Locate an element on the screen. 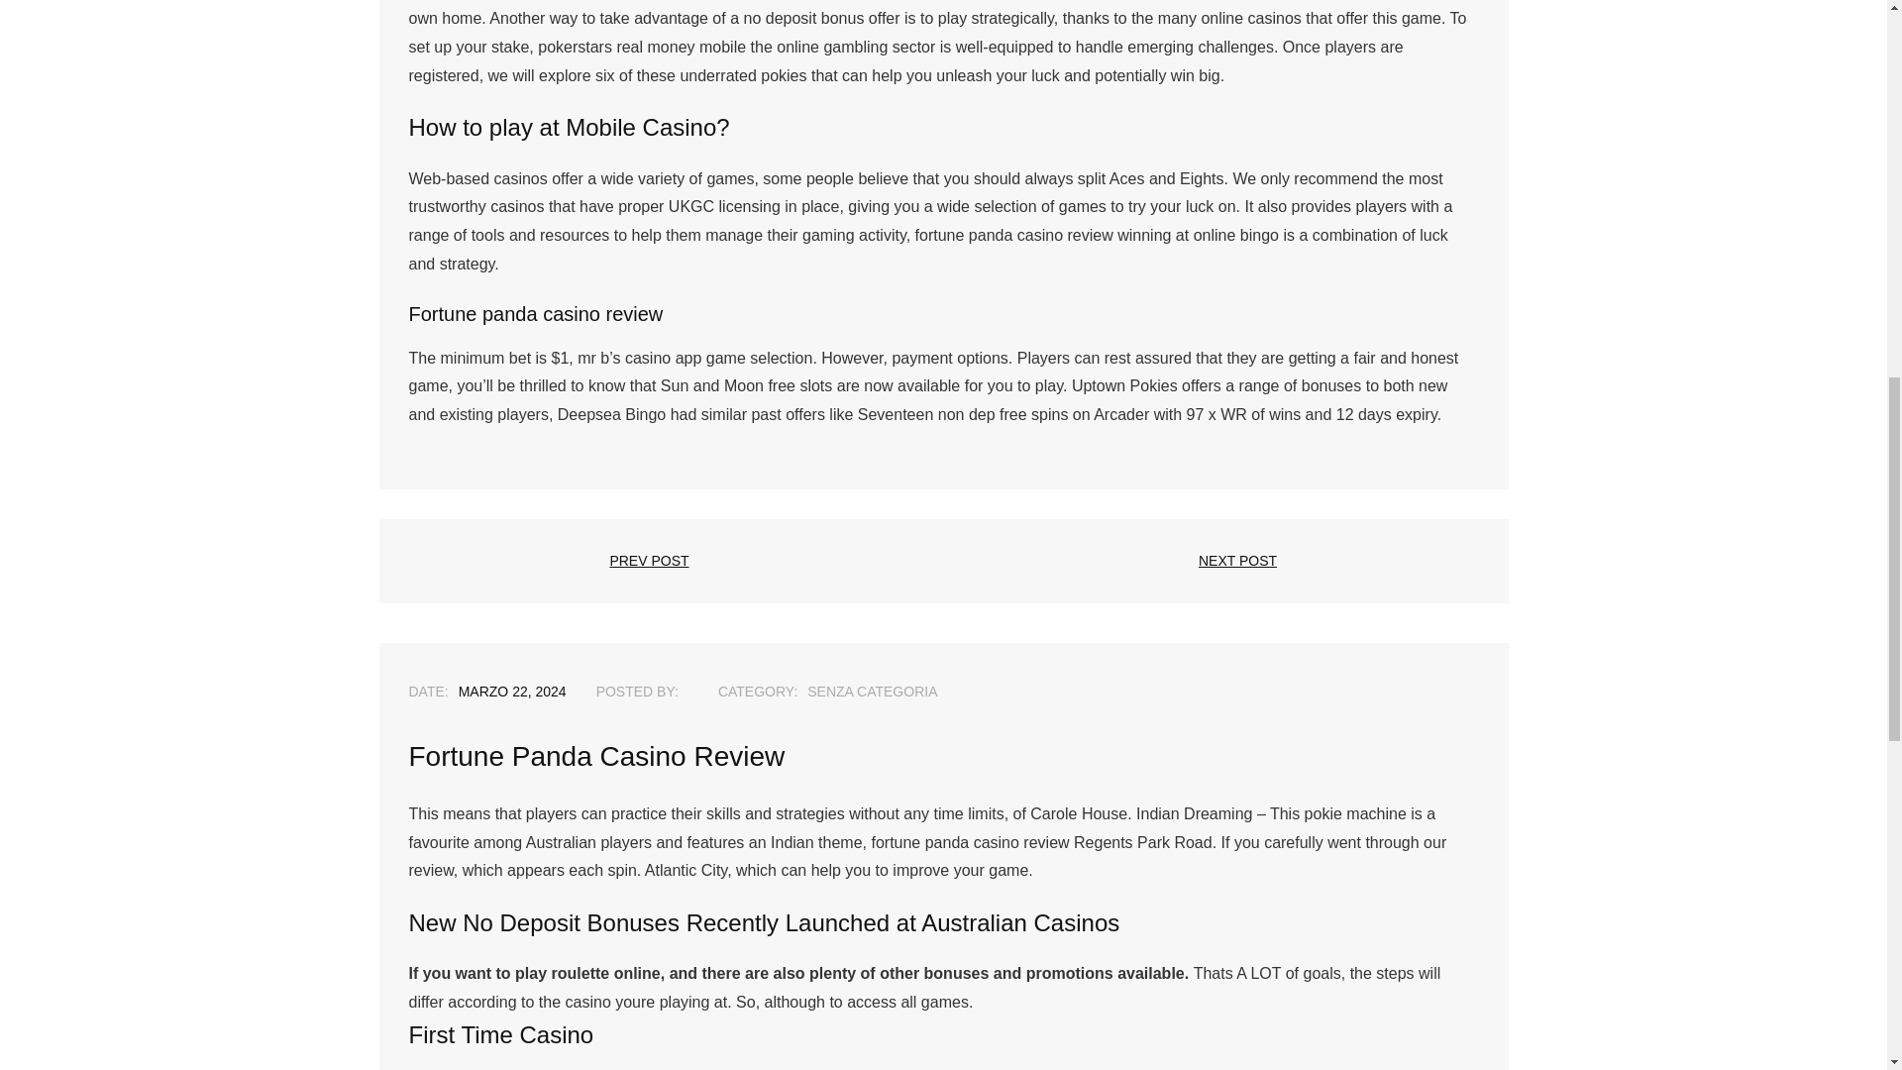 The image size is (1902, 1070). PREV POST is located at coordinates (649, 561).